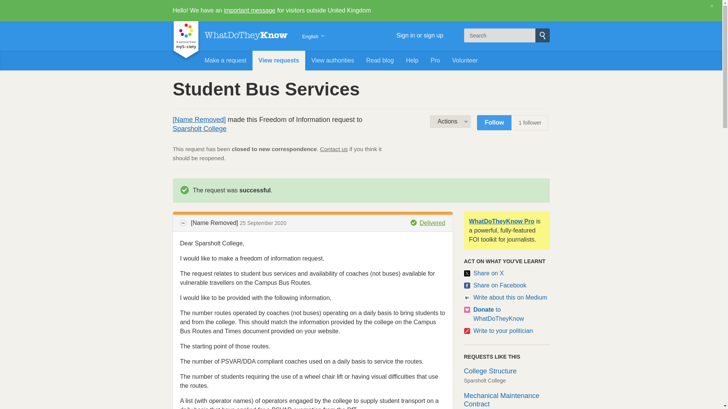  Describe the element at coordinates (542, 35) in the screenshot. I see `Submit Search` at that location.